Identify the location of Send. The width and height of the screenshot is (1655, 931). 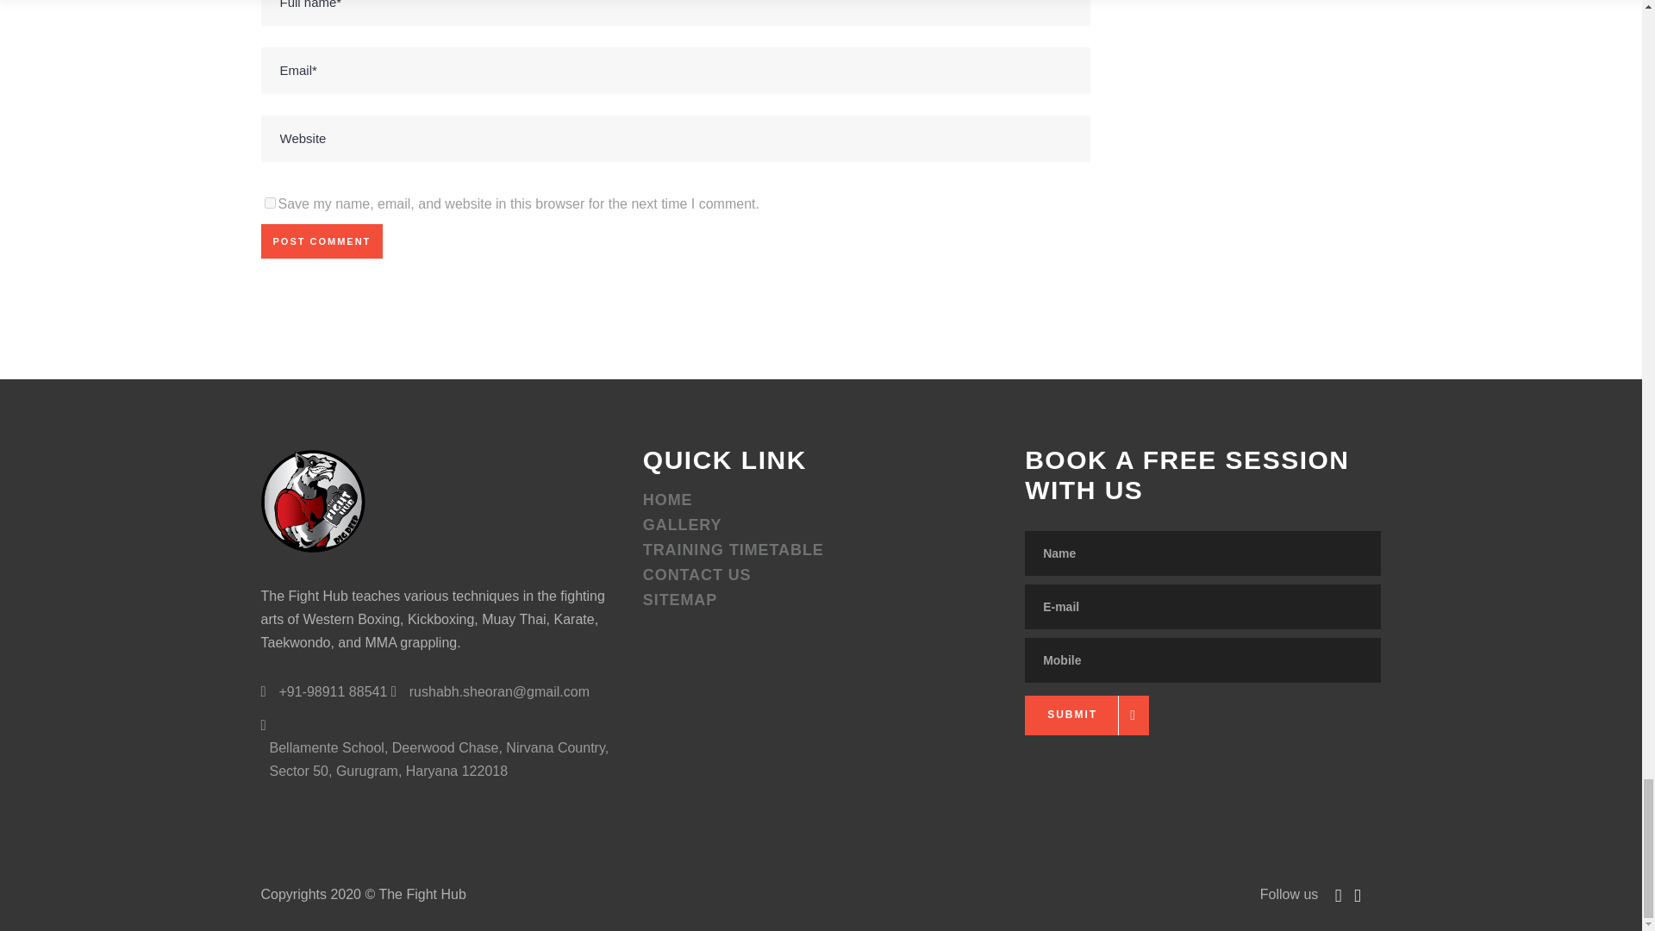
(1087, 720).